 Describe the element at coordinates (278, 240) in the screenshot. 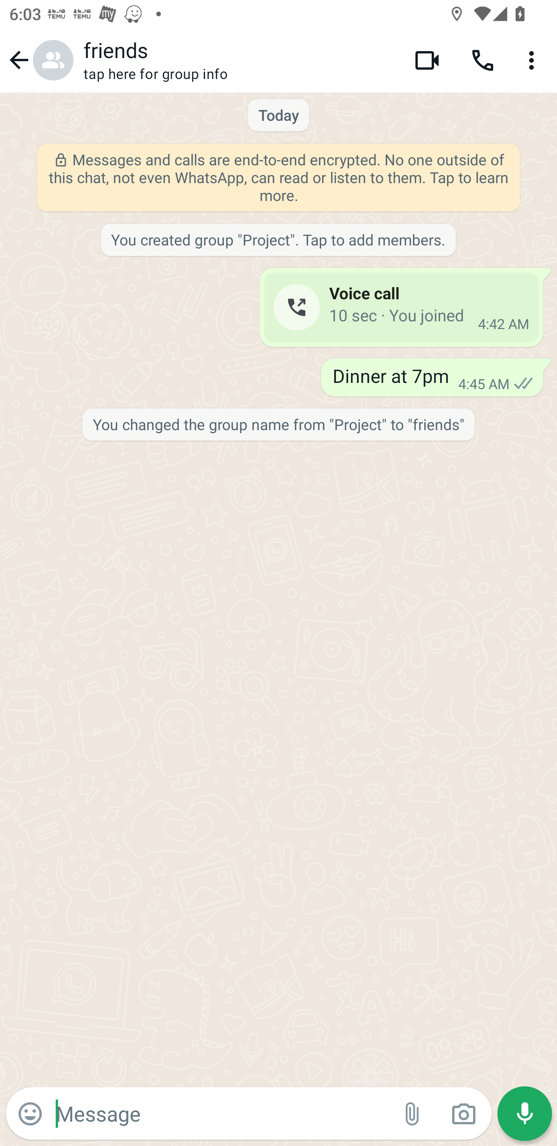

I see `You created group "Project". Tap to add members.` at that location.